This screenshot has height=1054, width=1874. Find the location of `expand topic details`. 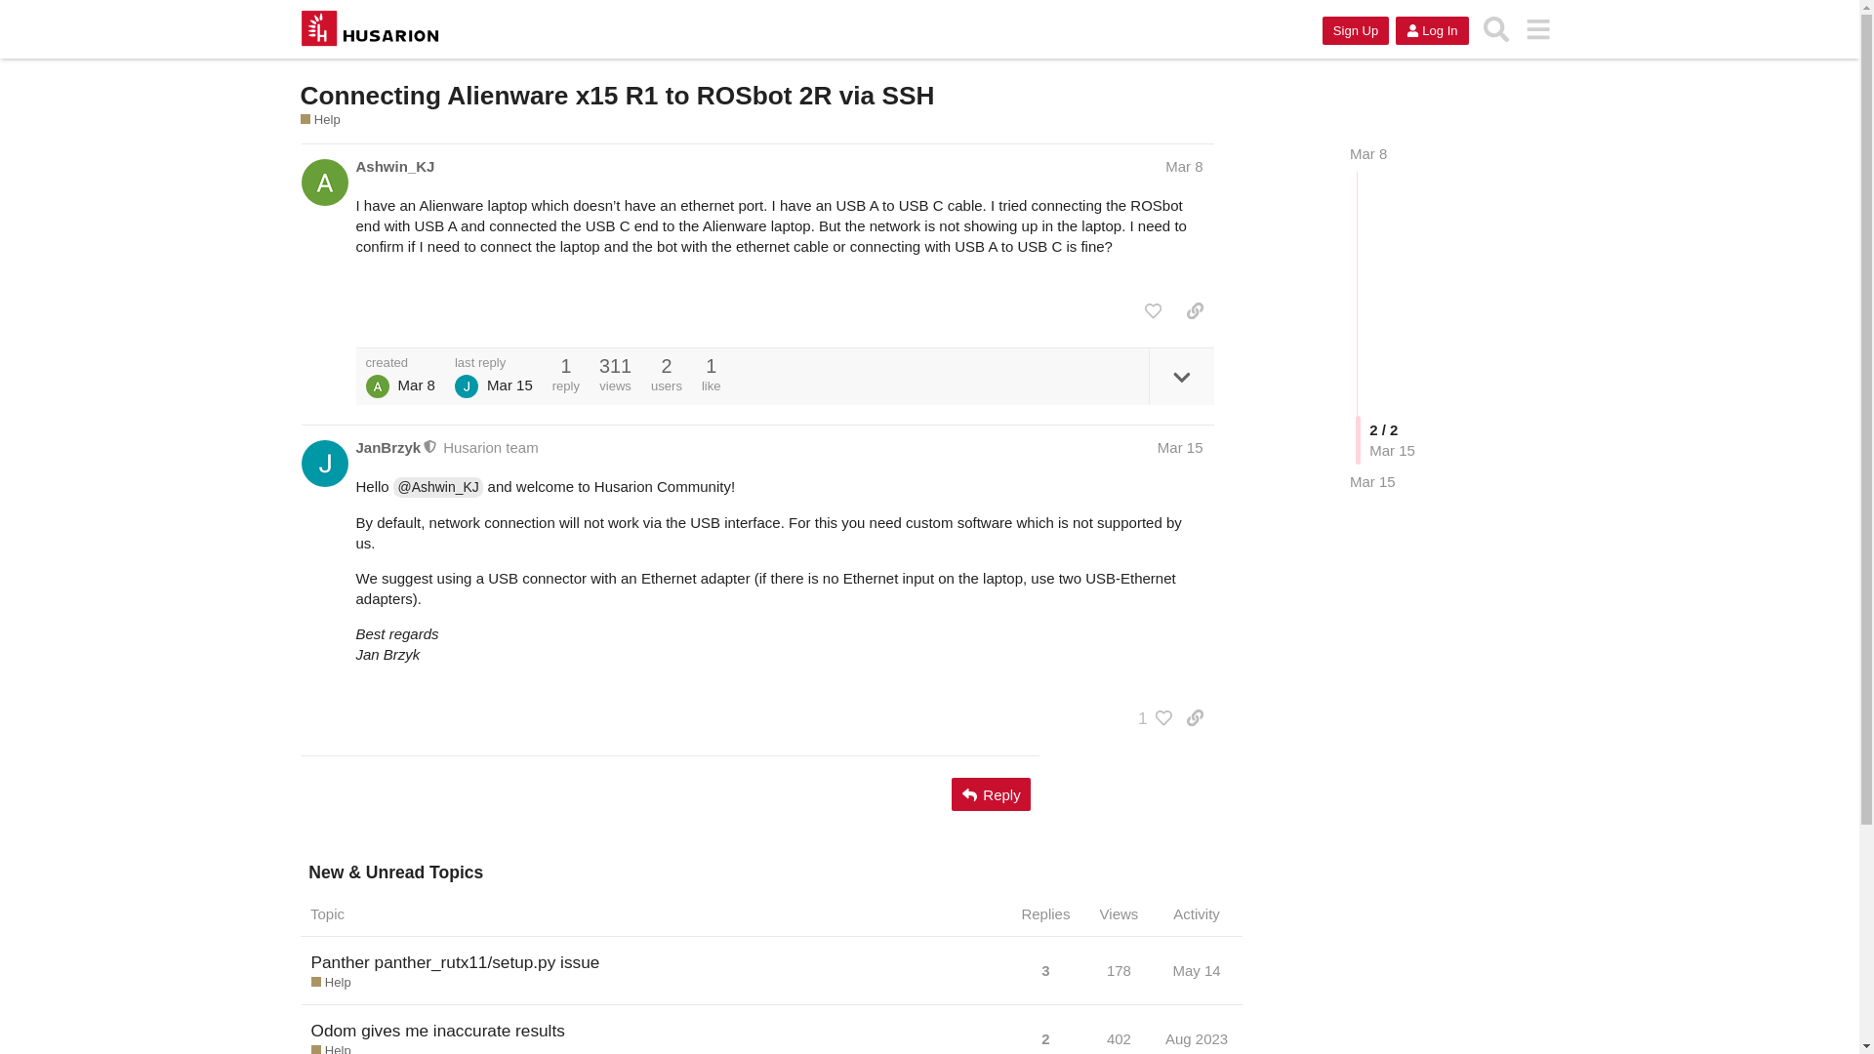

expand topic details is located at coordinates (1181, 377).